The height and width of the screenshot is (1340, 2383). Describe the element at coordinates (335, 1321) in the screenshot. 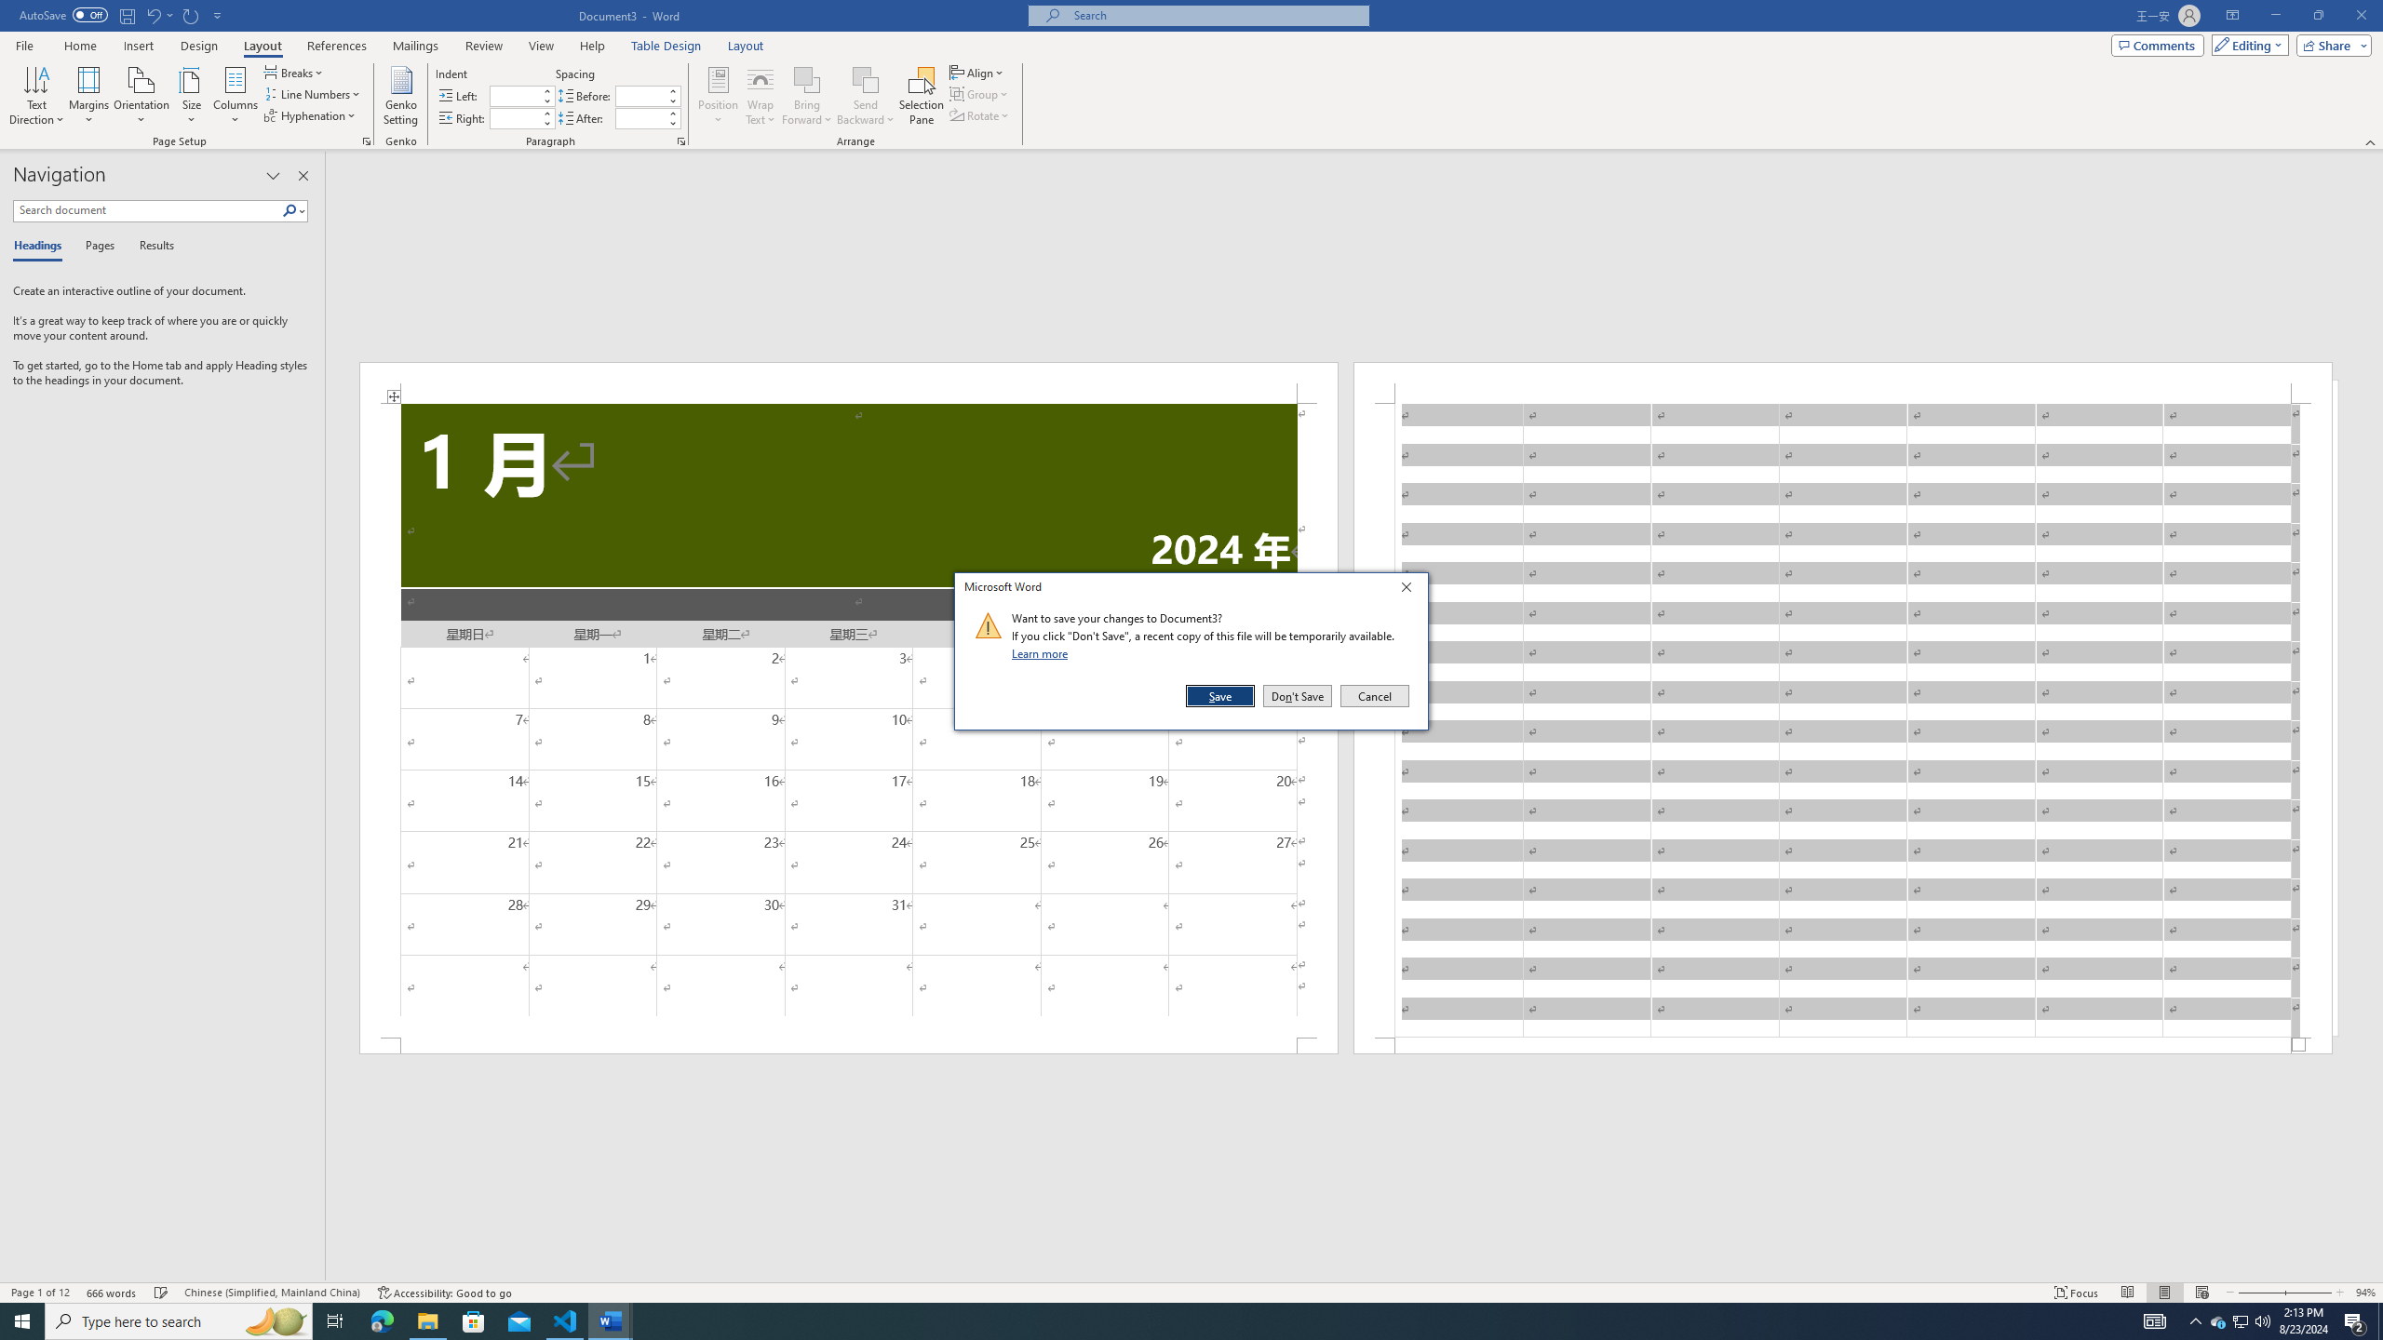

I see `Task View` at that location.